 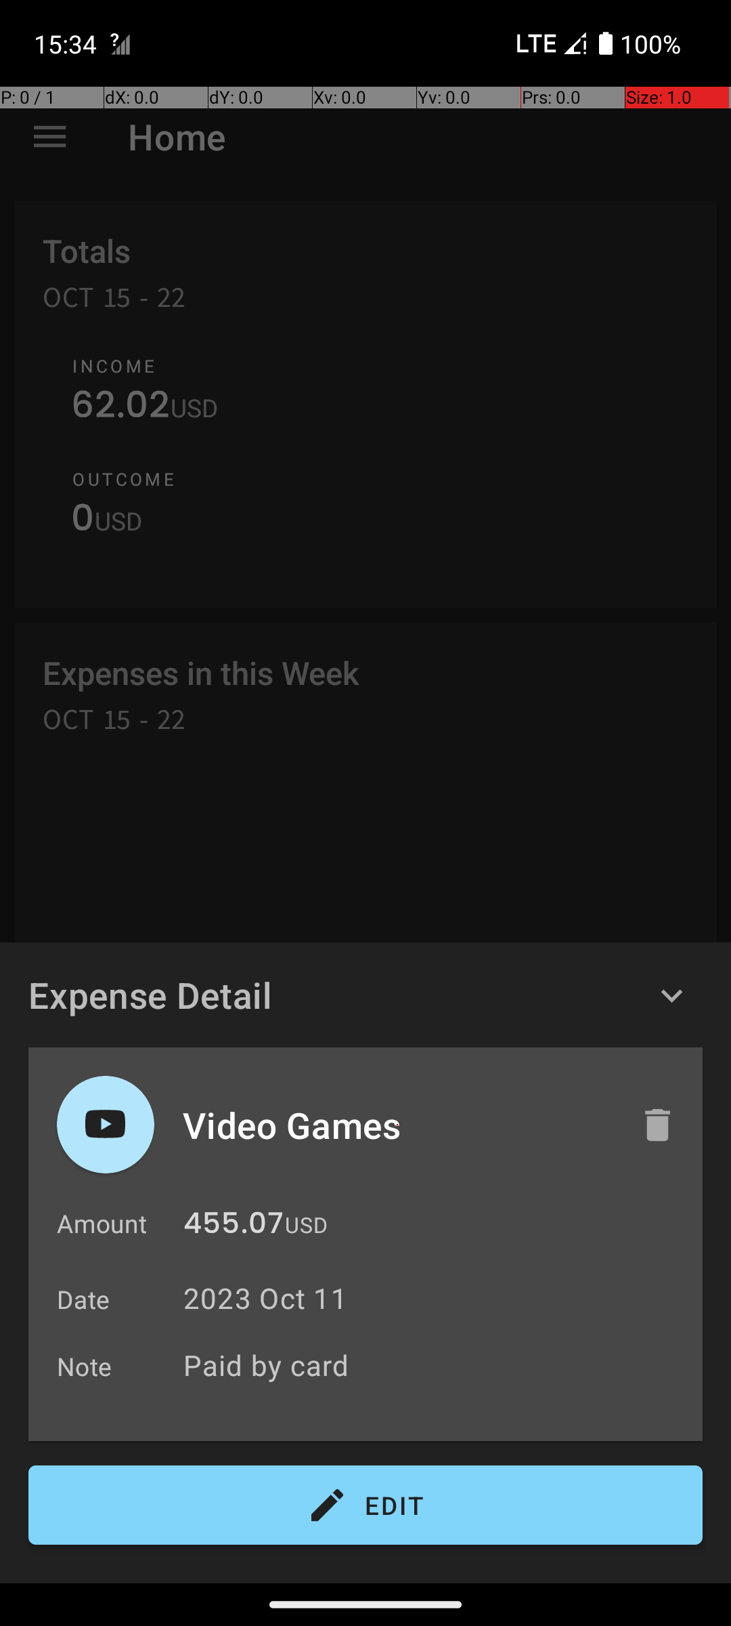 I want to click on 455.07, so click(x=234, y=1226).